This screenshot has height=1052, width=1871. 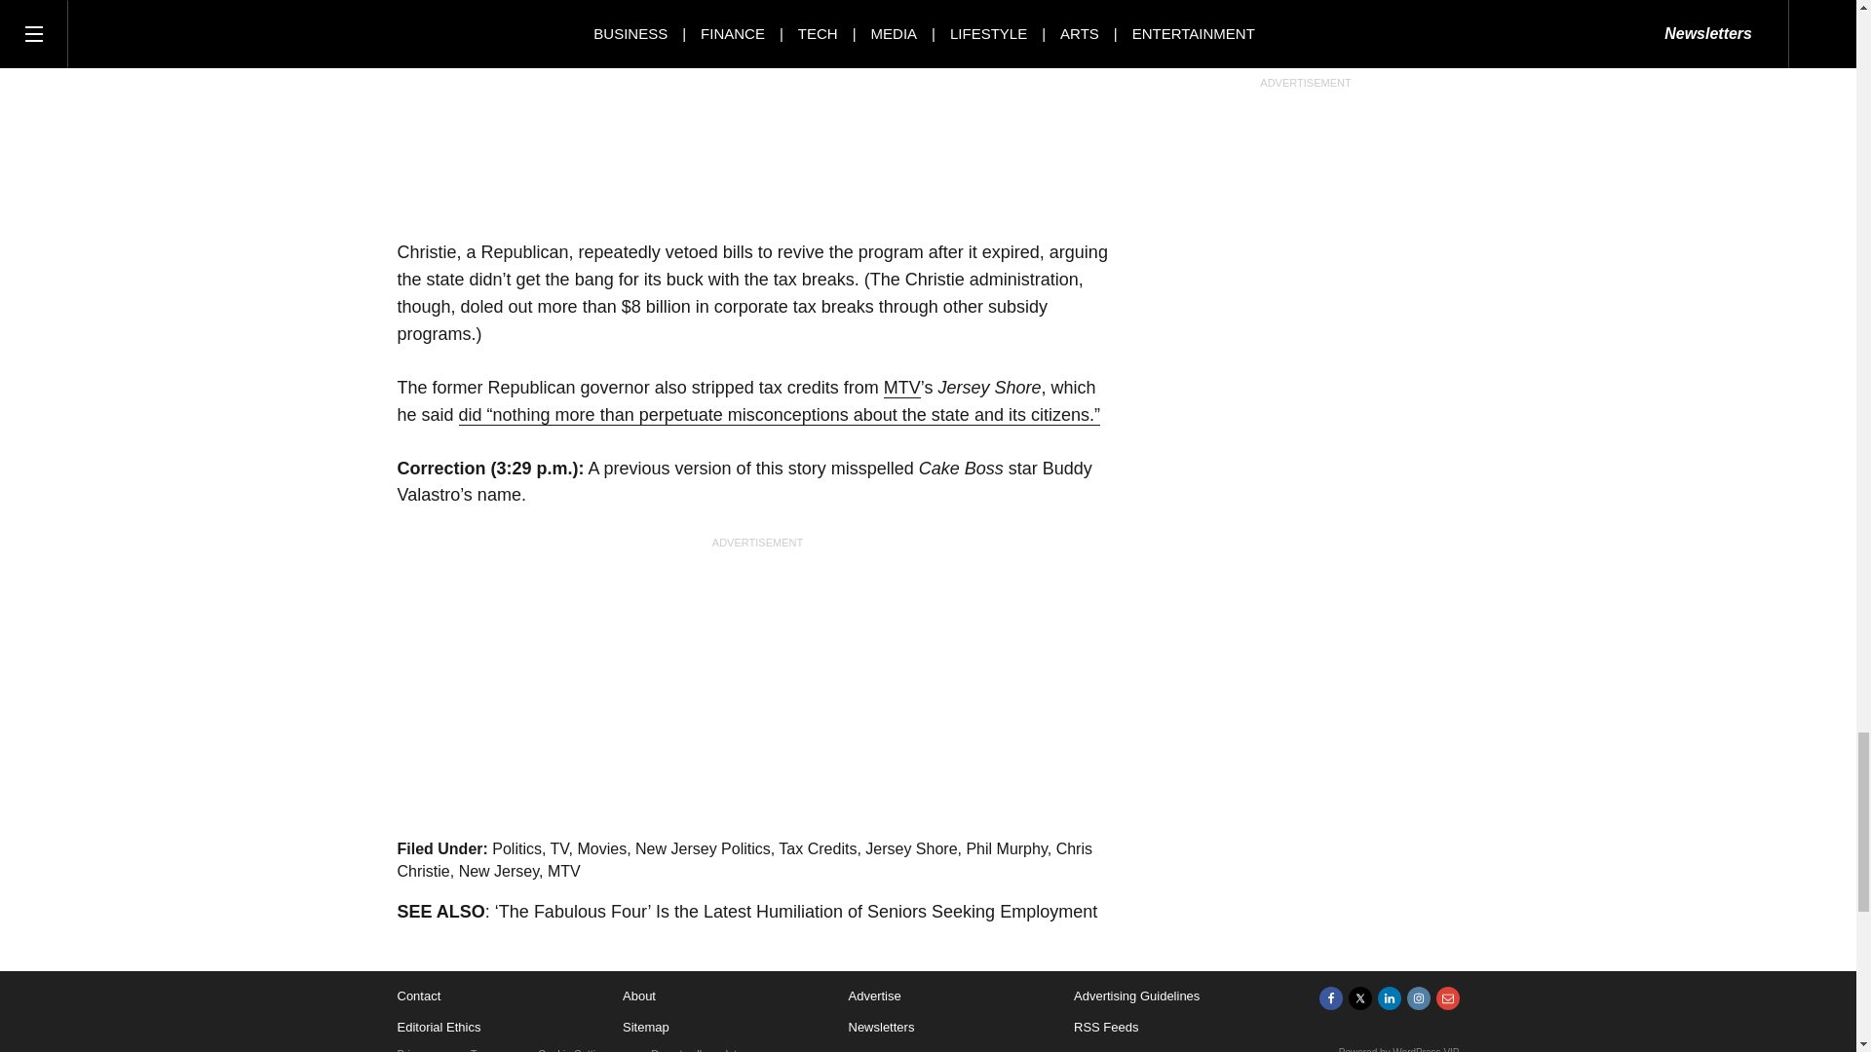 I want to click on MTV, so click(x=901, y=388).